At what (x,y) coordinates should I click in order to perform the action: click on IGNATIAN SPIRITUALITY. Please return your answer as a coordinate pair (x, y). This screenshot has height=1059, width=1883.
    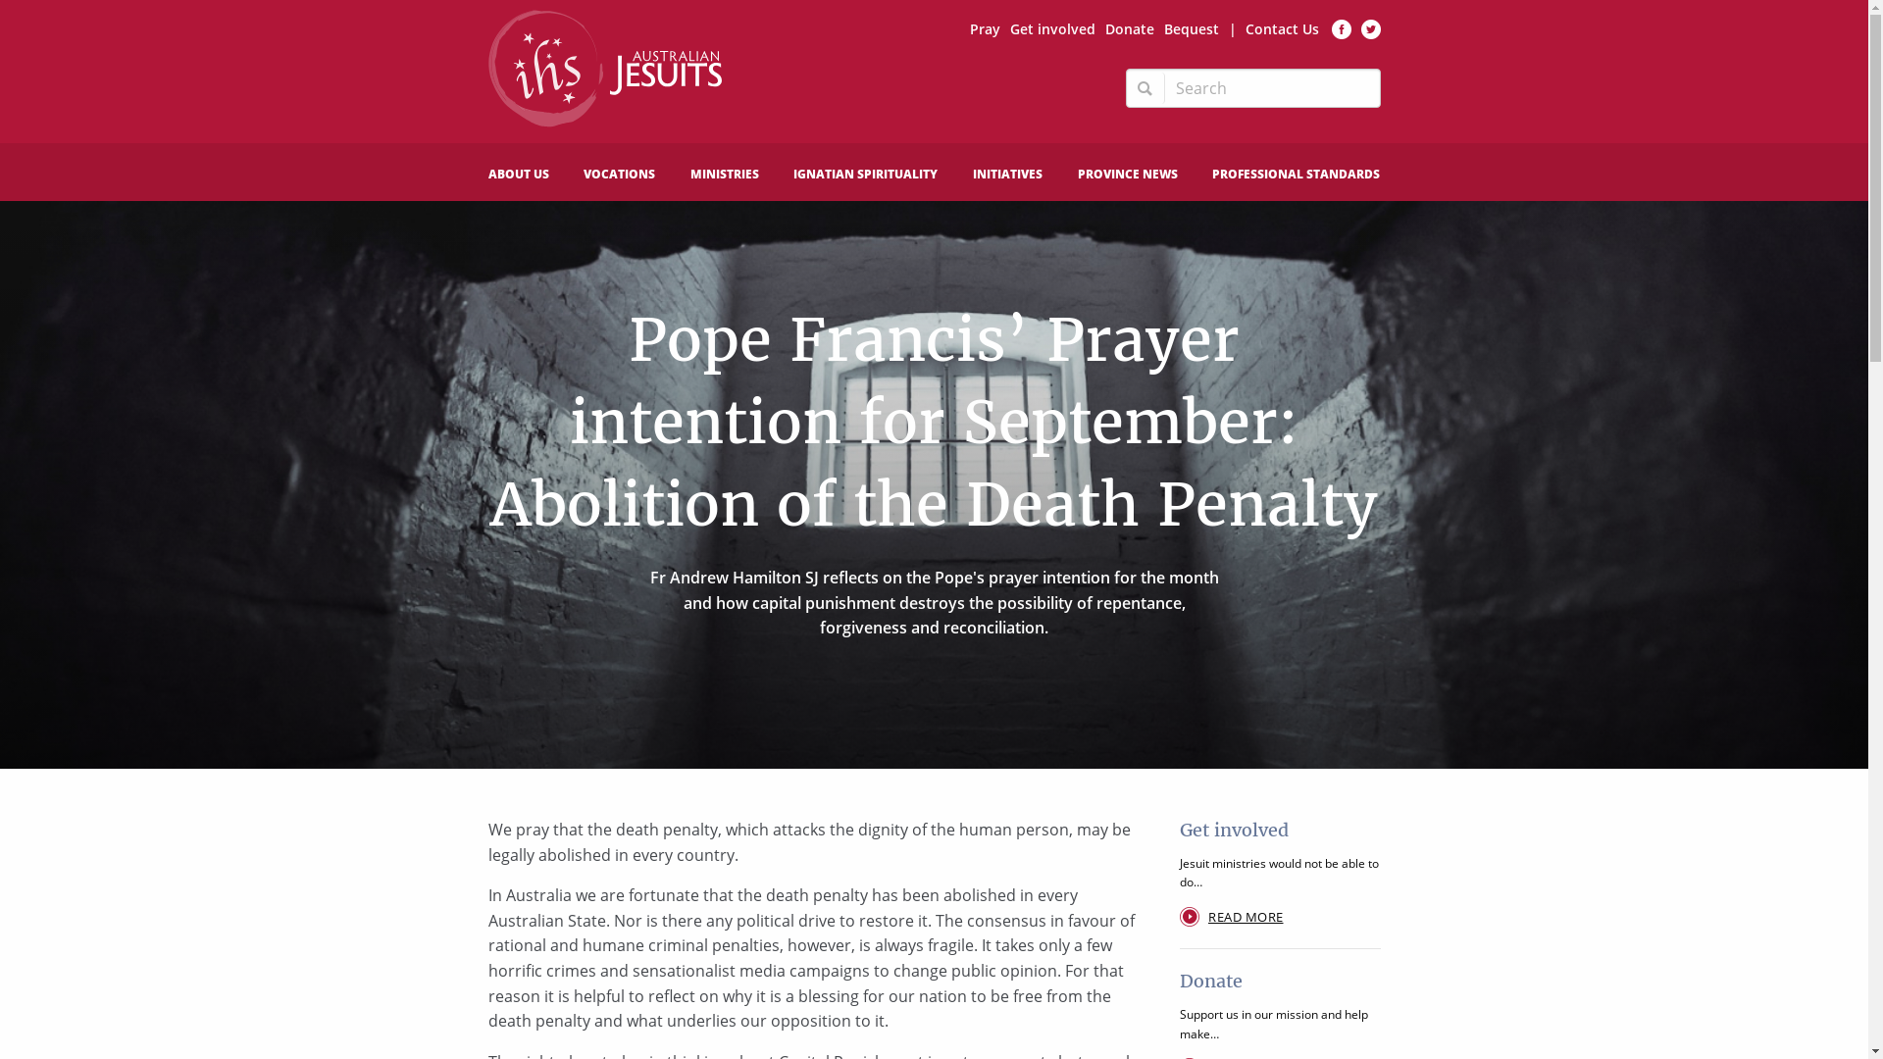
    Looking at the image, I should click on (865, 178).